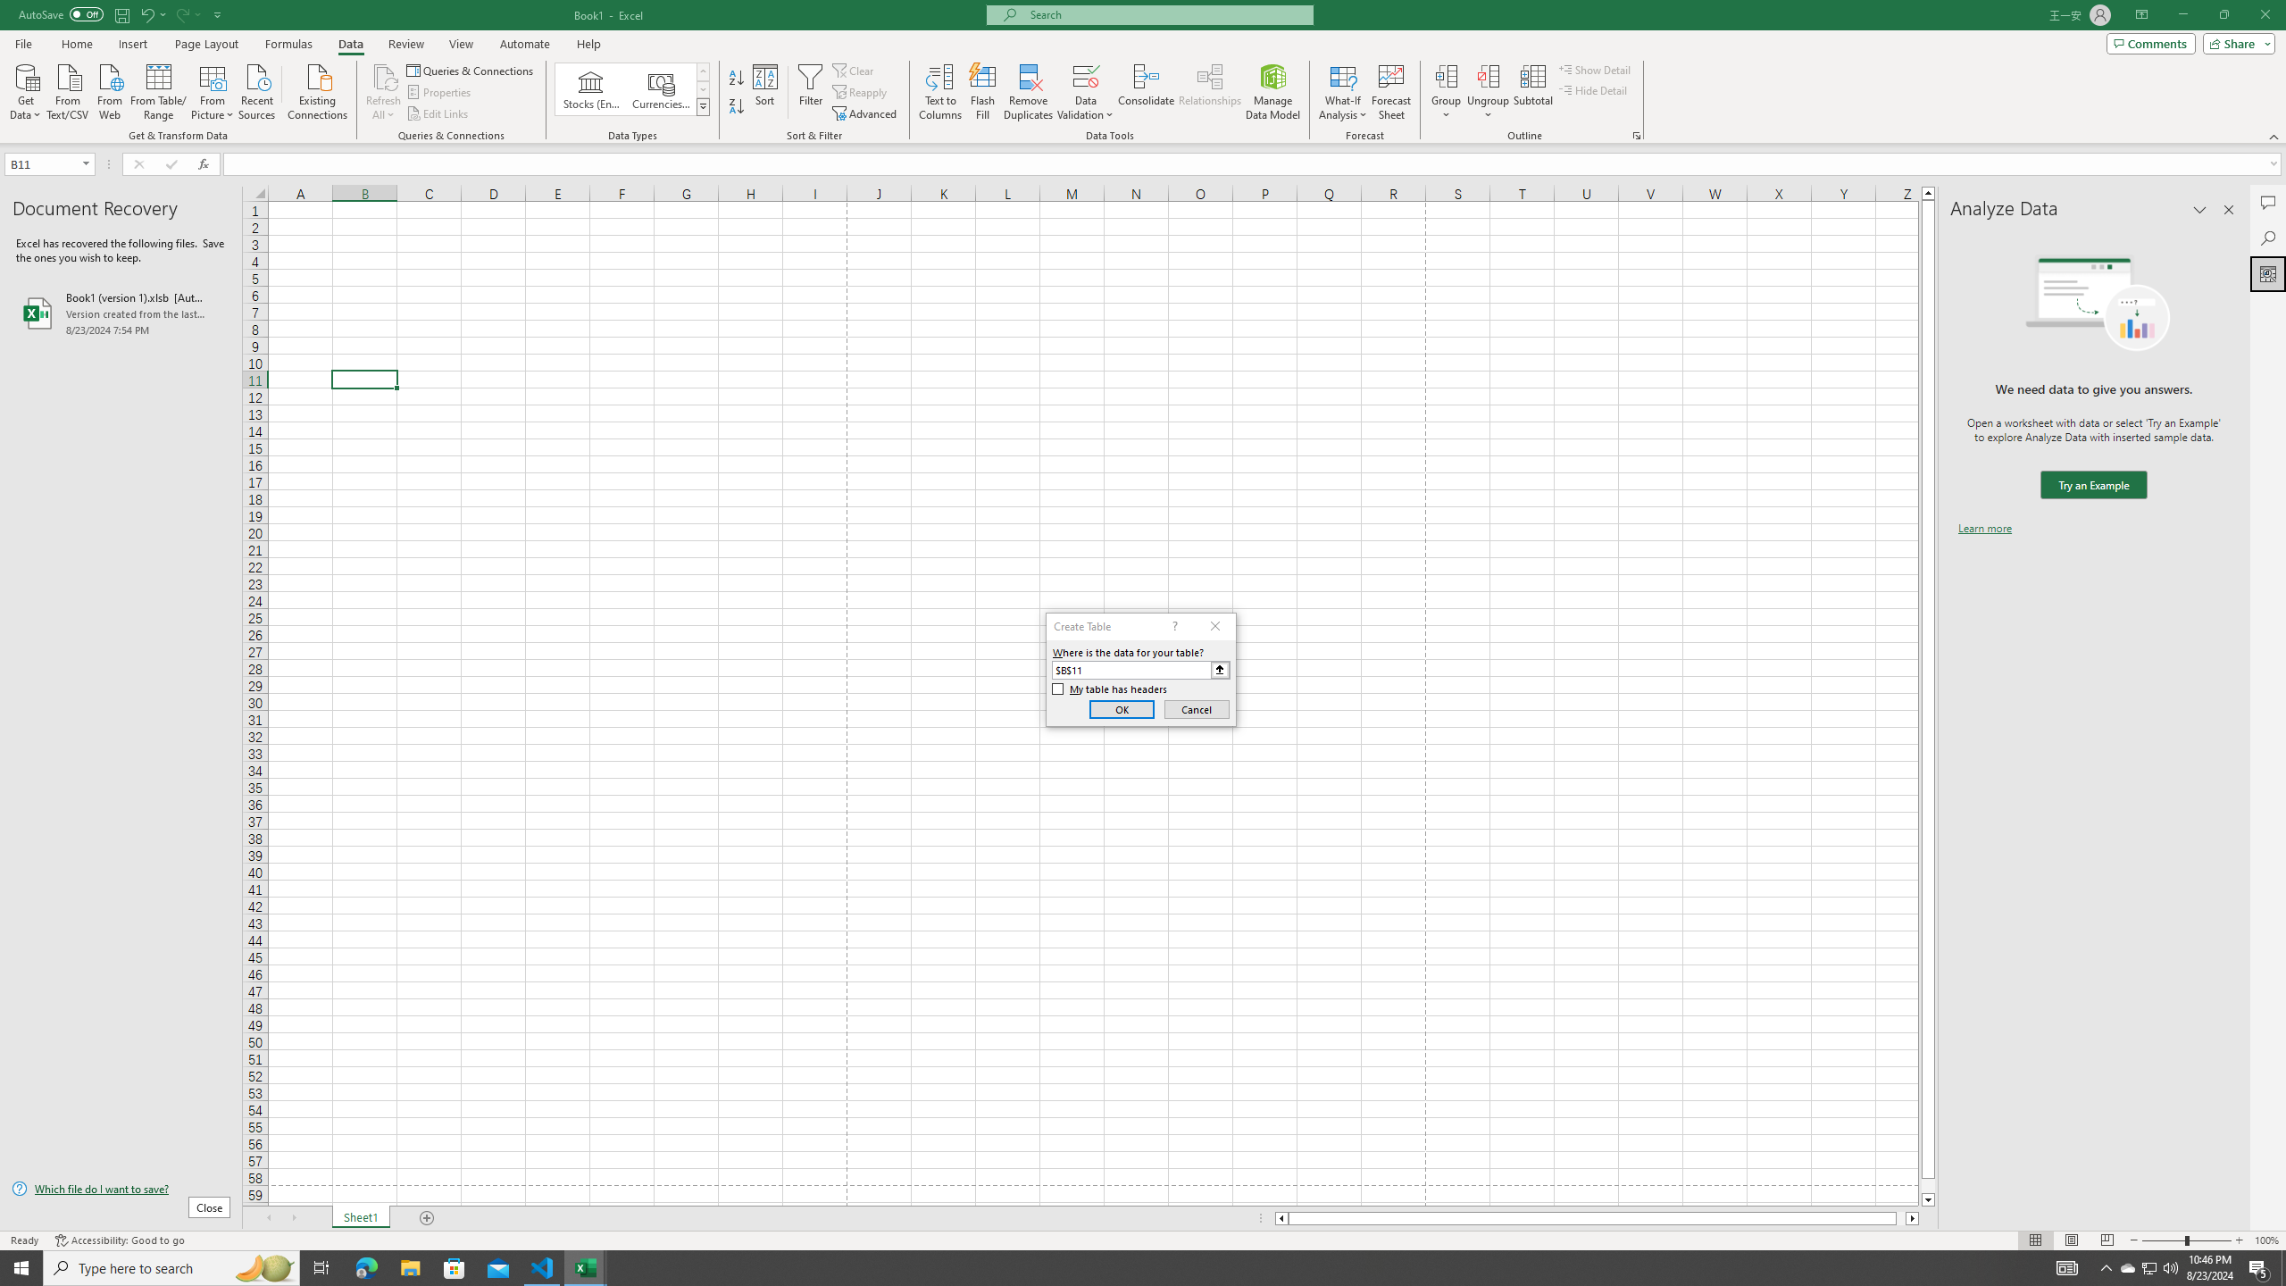 The height and width of the screenshot is (1286, 2286). What do you see at coordinates (738, 79) in the screenshot?
I see `Sort A to Z` at bounding box center [738, 79].